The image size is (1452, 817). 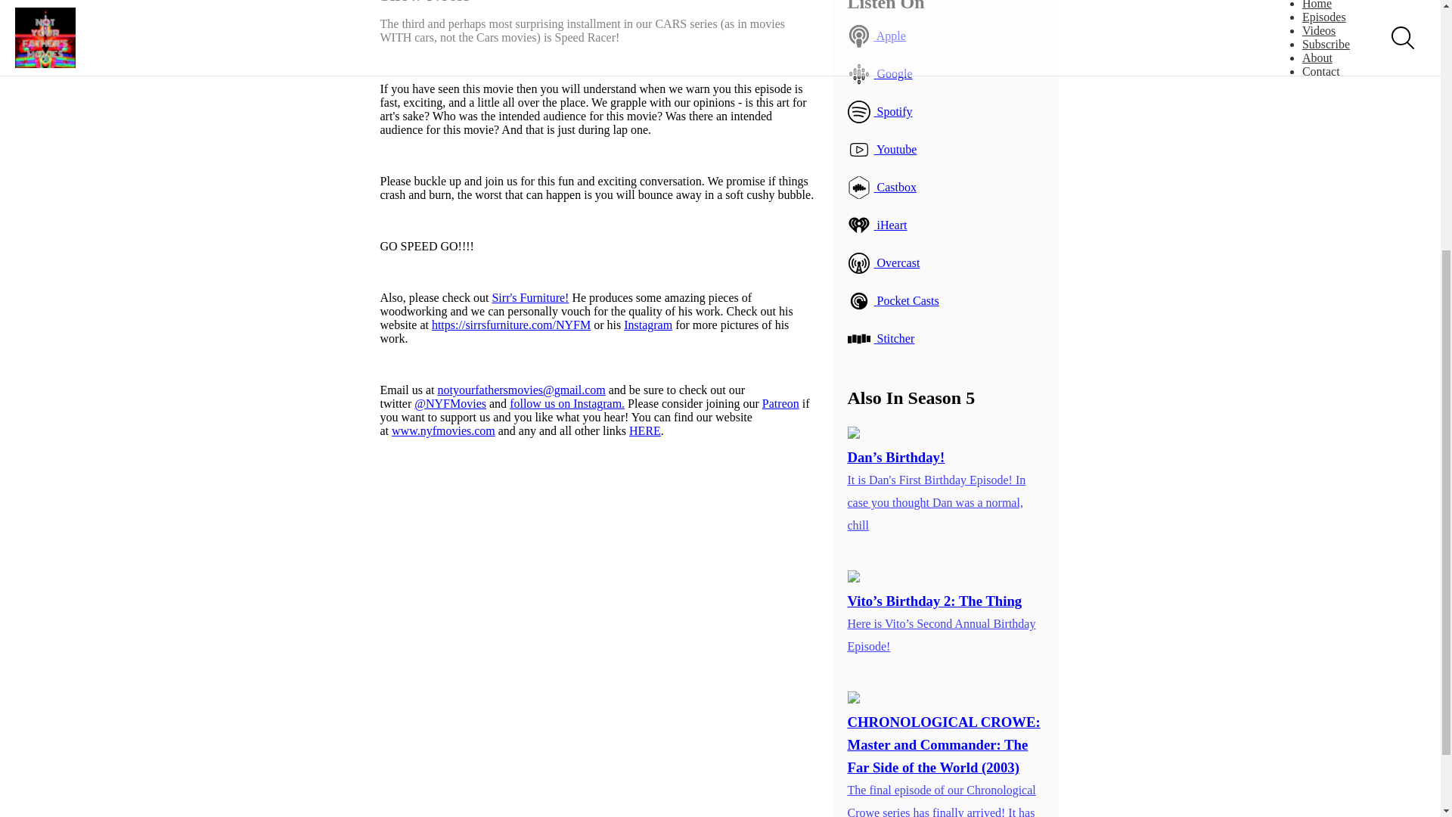 What do you see at coordinates (945, 36) in the screenshot?
I see `Apple` at bounding box center [945, 36].